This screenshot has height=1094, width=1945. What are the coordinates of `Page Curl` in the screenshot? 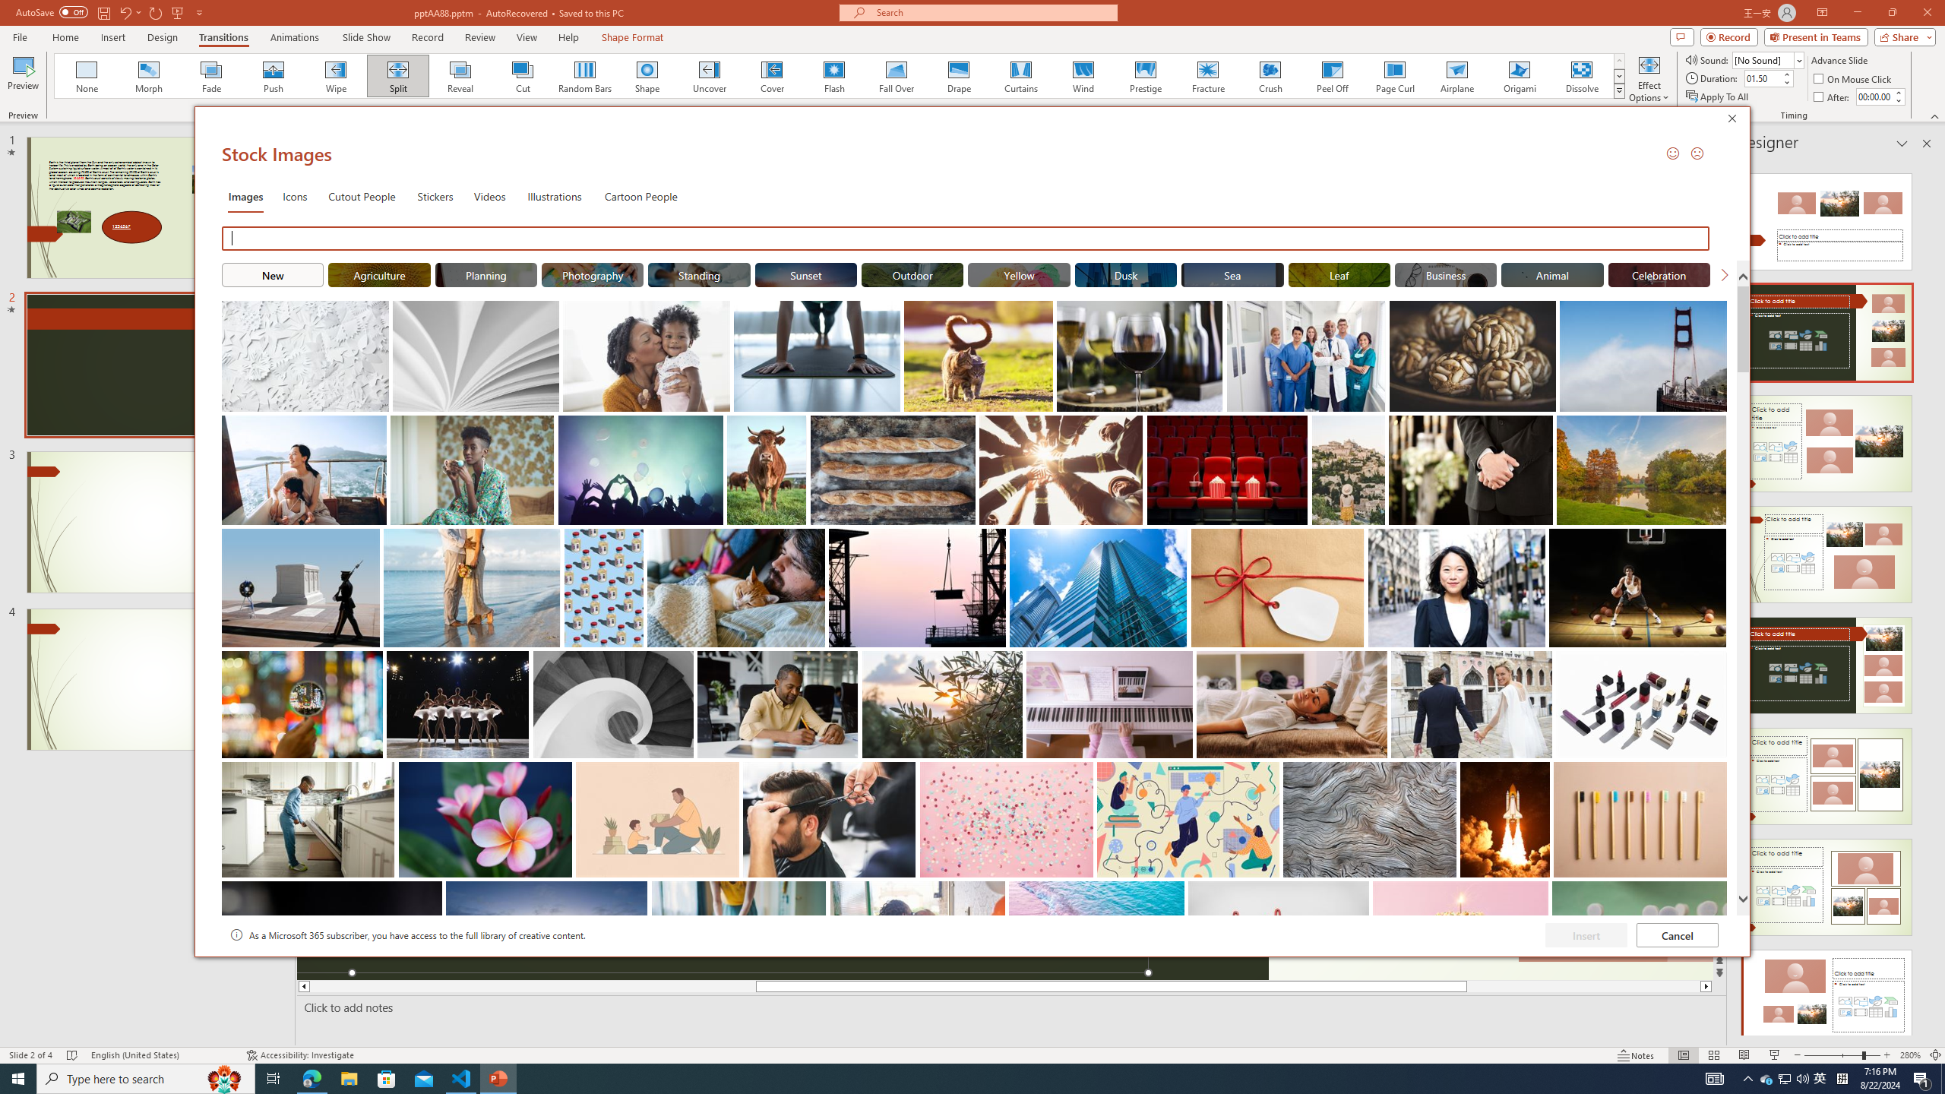 It's located at (1394, 76).